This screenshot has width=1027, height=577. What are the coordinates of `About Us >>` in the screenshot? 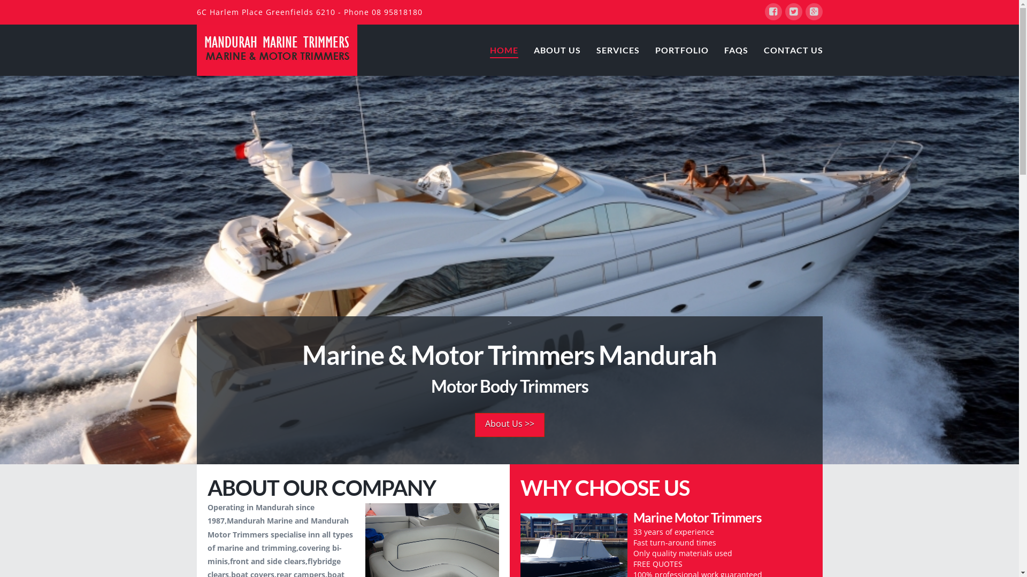 It's located at (509, 425).